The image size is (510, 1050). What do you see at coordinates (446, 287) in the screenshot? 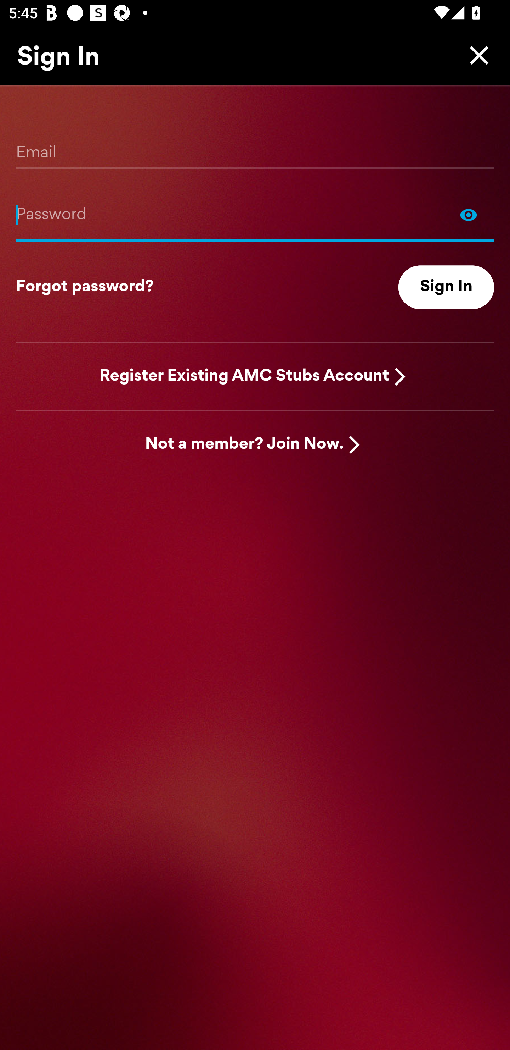
I see `Sign In` at bounding box center [446, 287].